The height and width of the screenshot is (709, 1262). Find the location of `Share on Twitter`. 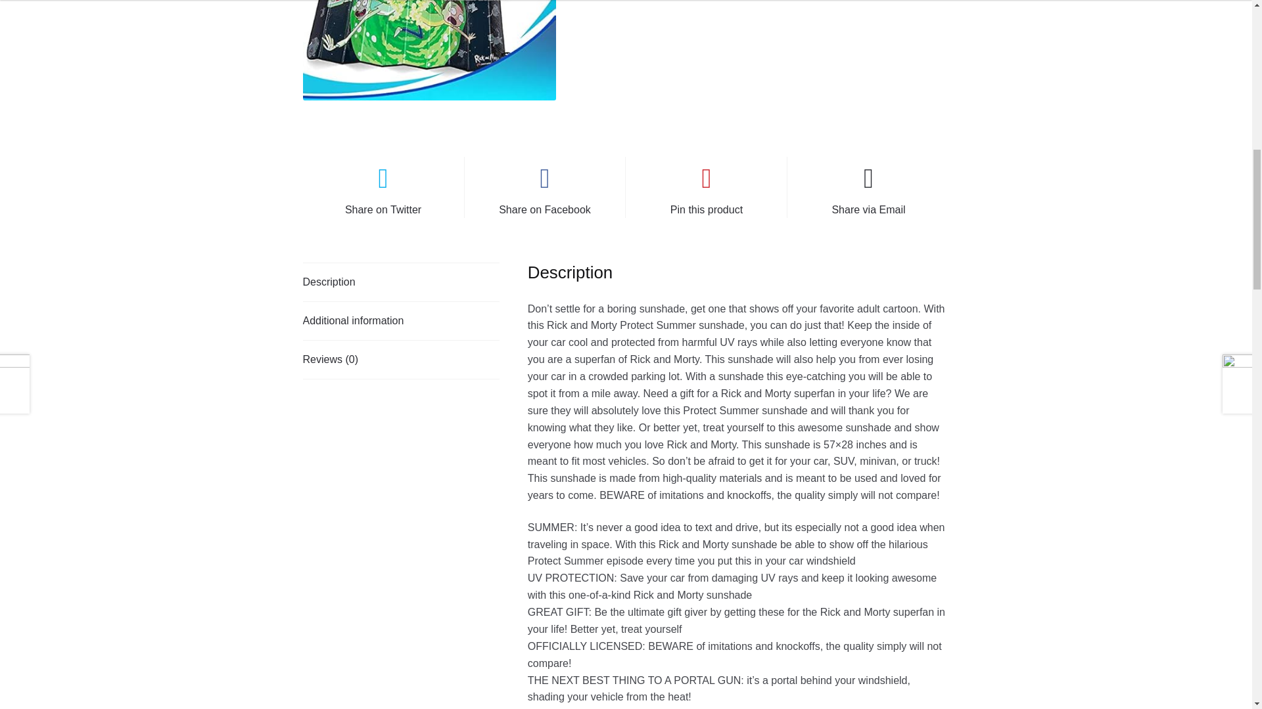

Share on Twitter is located at coordinates (383, 187).